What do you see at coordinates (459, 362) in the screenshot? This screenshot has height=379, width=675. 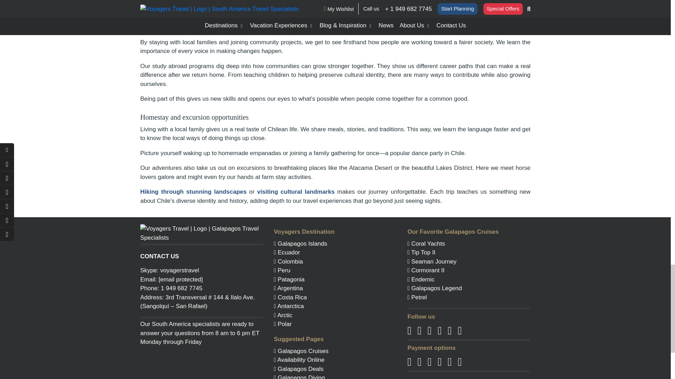 I see `Payment method: Bank Transfer or Check` at bounding box center [459, 362].